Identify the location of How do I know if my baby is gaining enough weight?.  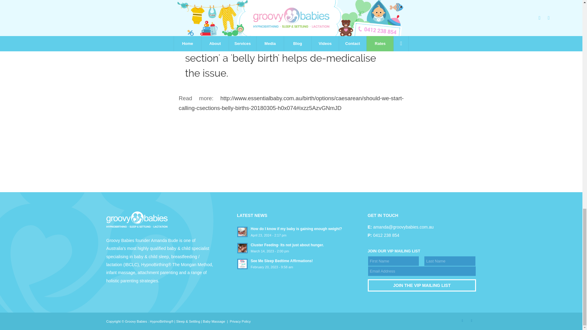
(291, 231).